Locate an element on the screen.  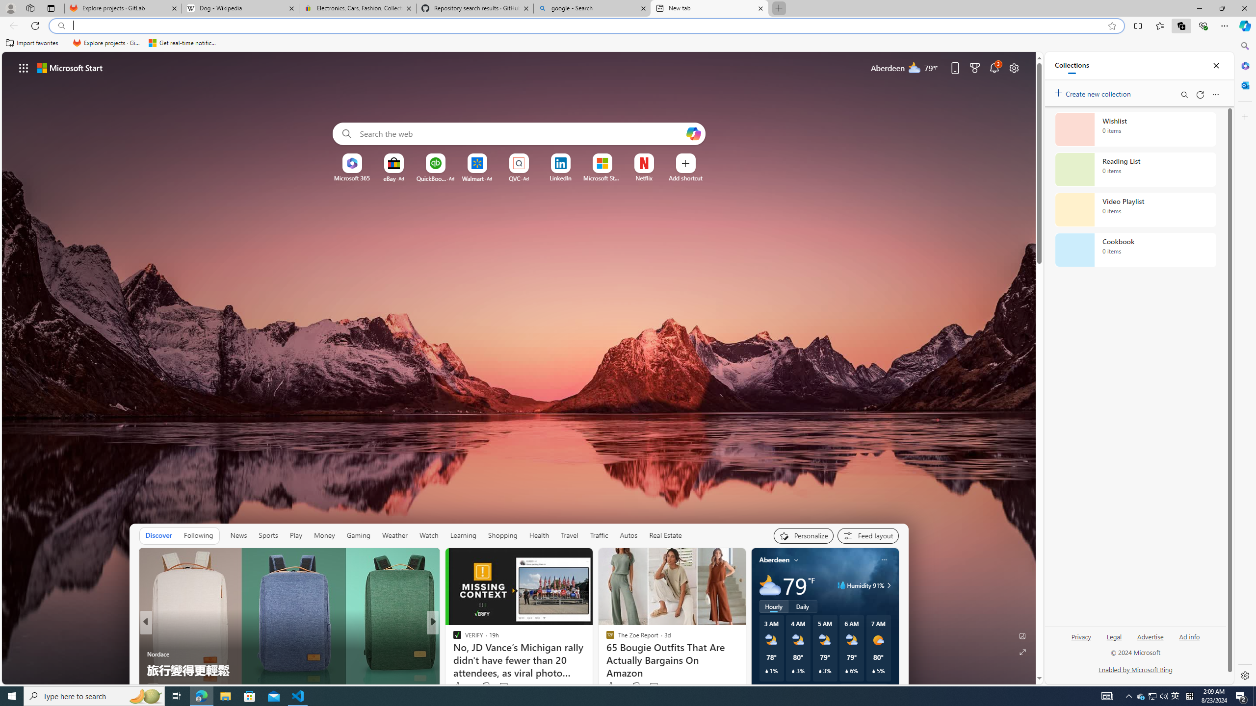
Page settings is located at coordinates (1014, 68).